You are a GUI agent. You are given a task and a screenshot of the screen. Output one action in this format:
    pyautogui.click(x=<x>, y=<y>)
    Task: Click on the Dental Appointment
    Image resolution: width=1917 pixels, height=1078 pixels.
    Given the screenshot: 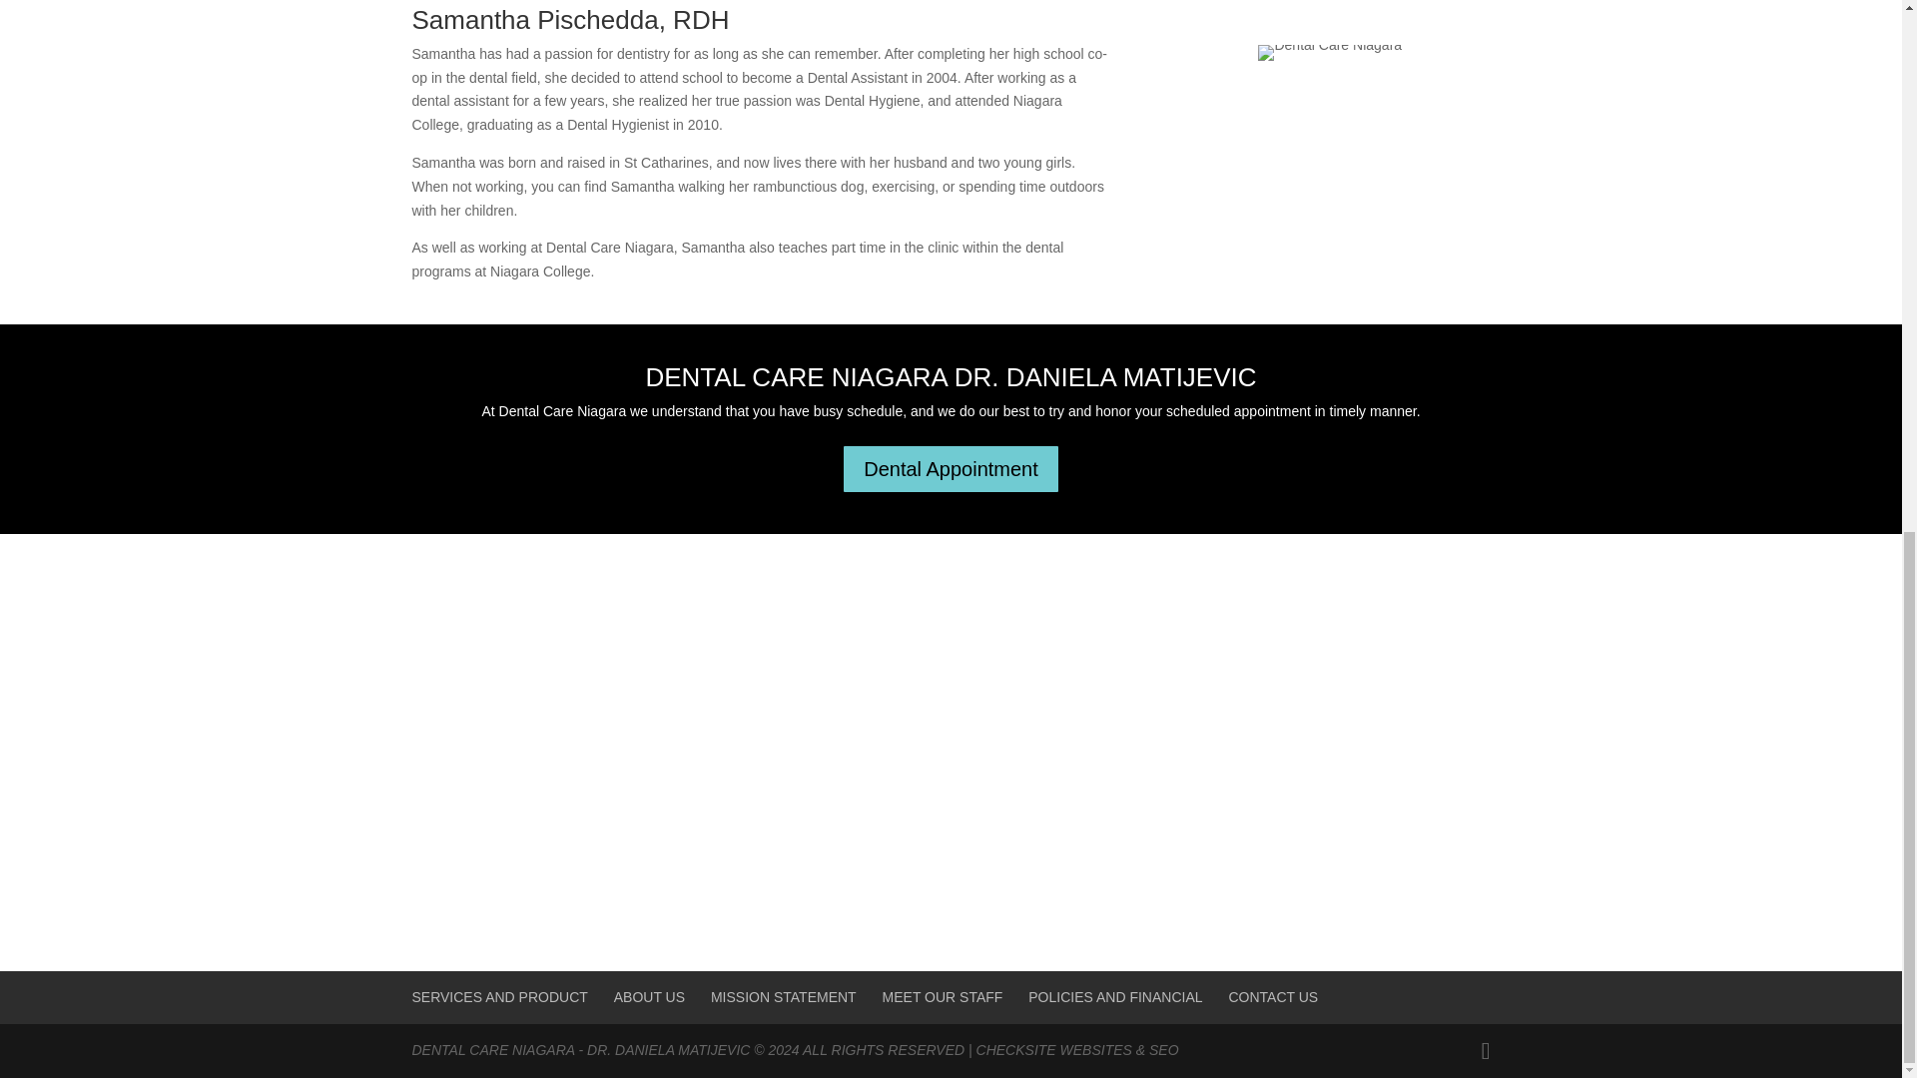 What is the action you would take?
    pyautogui.click(x=951, y=468)
    